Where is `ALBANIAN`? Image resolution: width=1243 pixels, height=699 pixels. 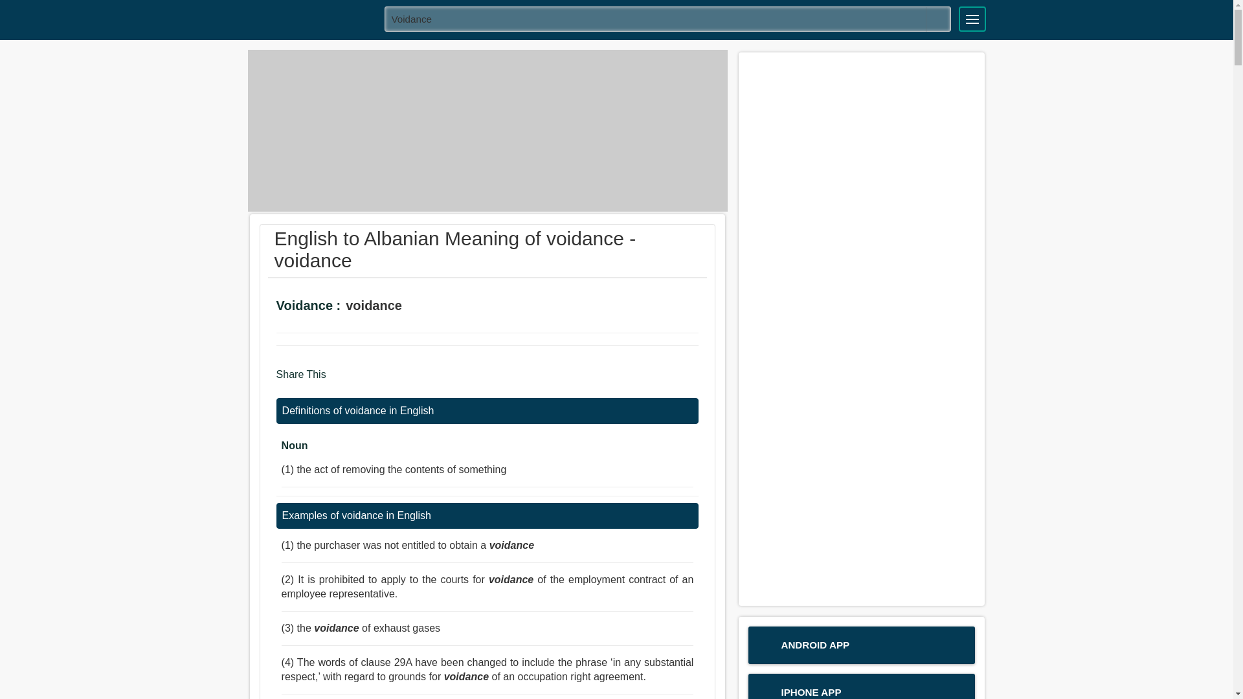
ALBANIAN is located at coordinates (311, 18).